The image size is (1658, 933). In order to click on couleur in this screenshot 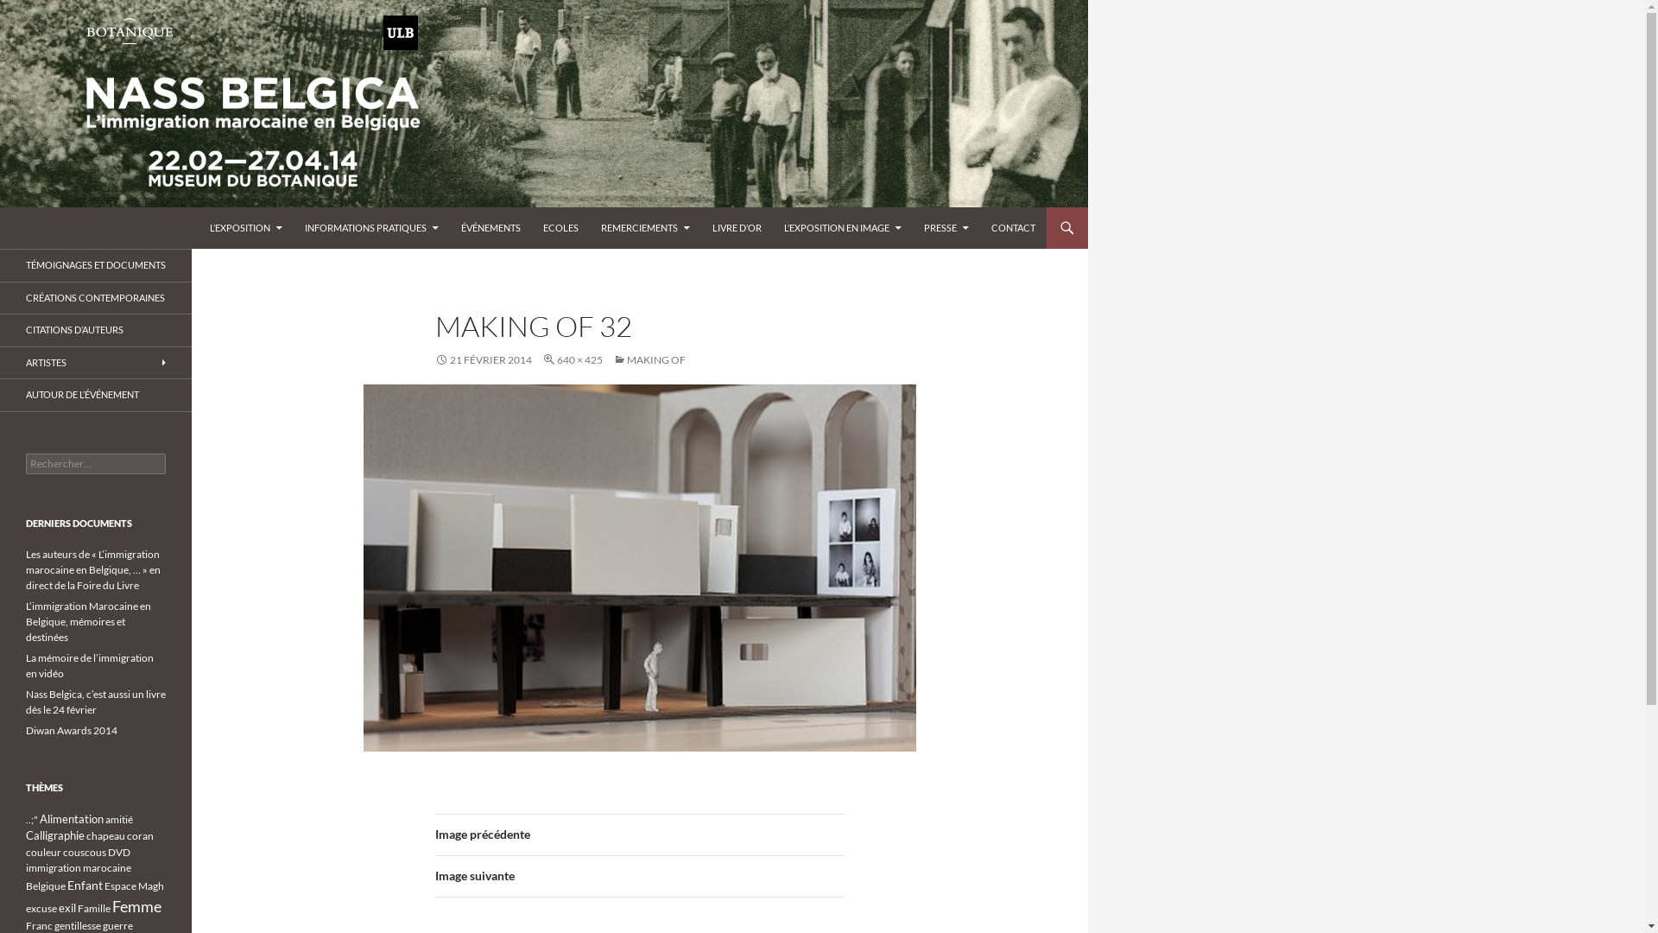, I will do `click(43, 852)`.